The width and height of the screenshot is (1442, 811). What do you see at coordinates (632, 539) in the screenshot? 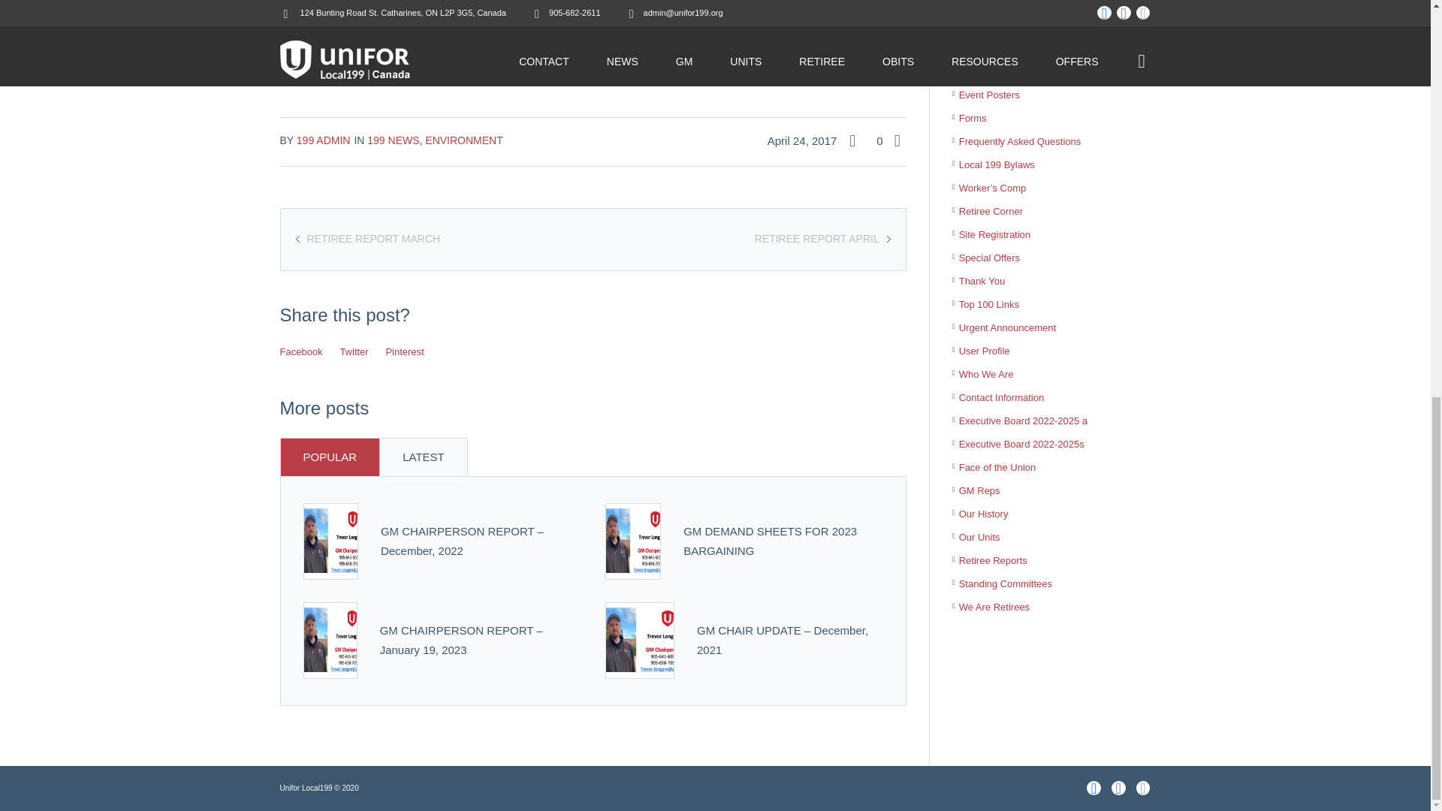
I see `GM DEMAND SHEETS FOR 2023 BARGAINING` at bounding box center [632, 539].